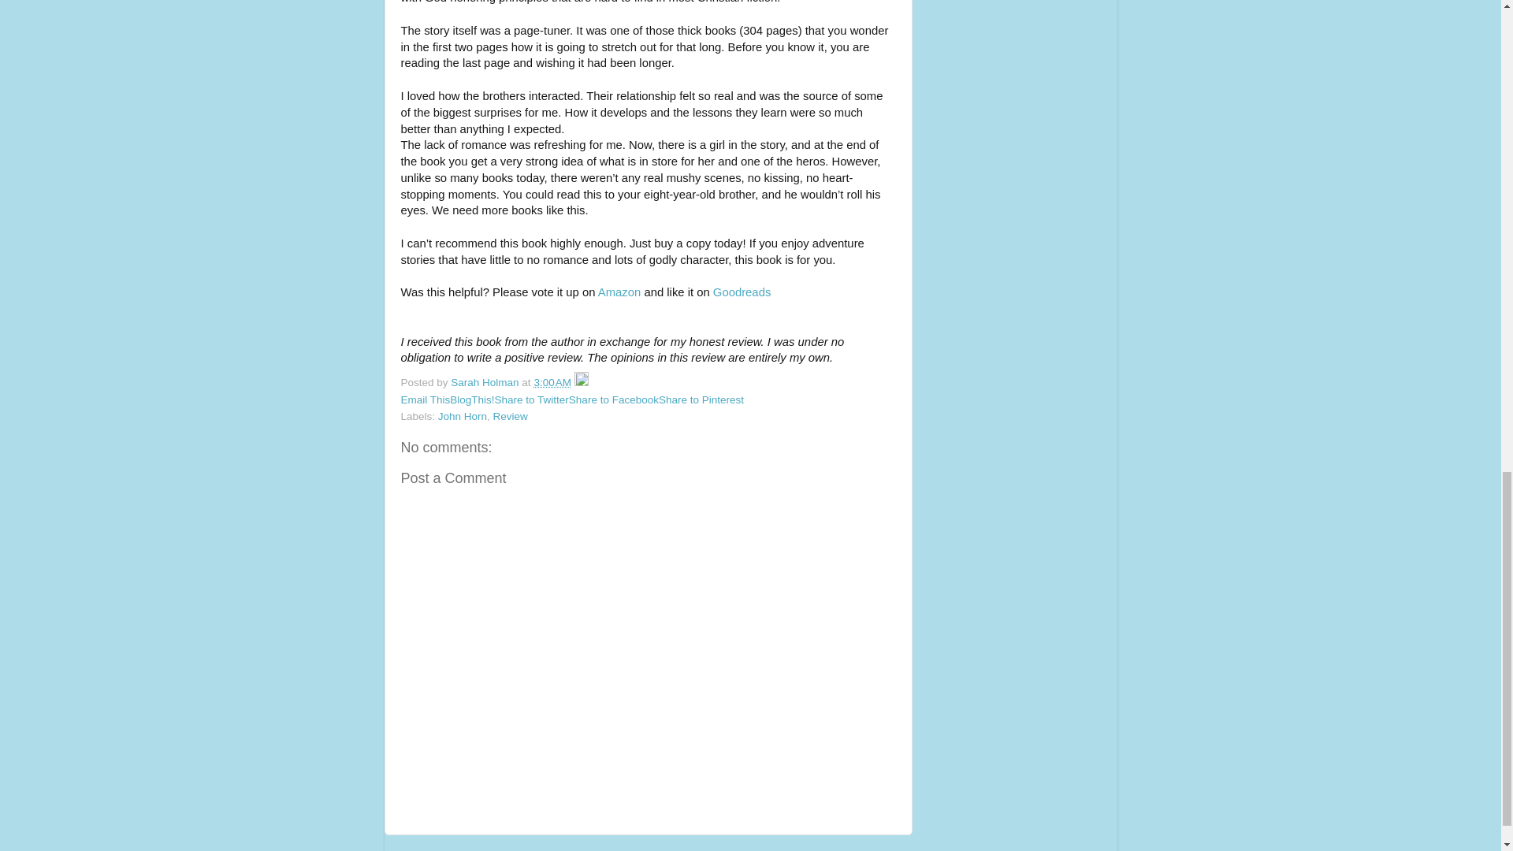  Describe the element at coordinates (511, 416) in the screenshot. I see `Review` at that location.